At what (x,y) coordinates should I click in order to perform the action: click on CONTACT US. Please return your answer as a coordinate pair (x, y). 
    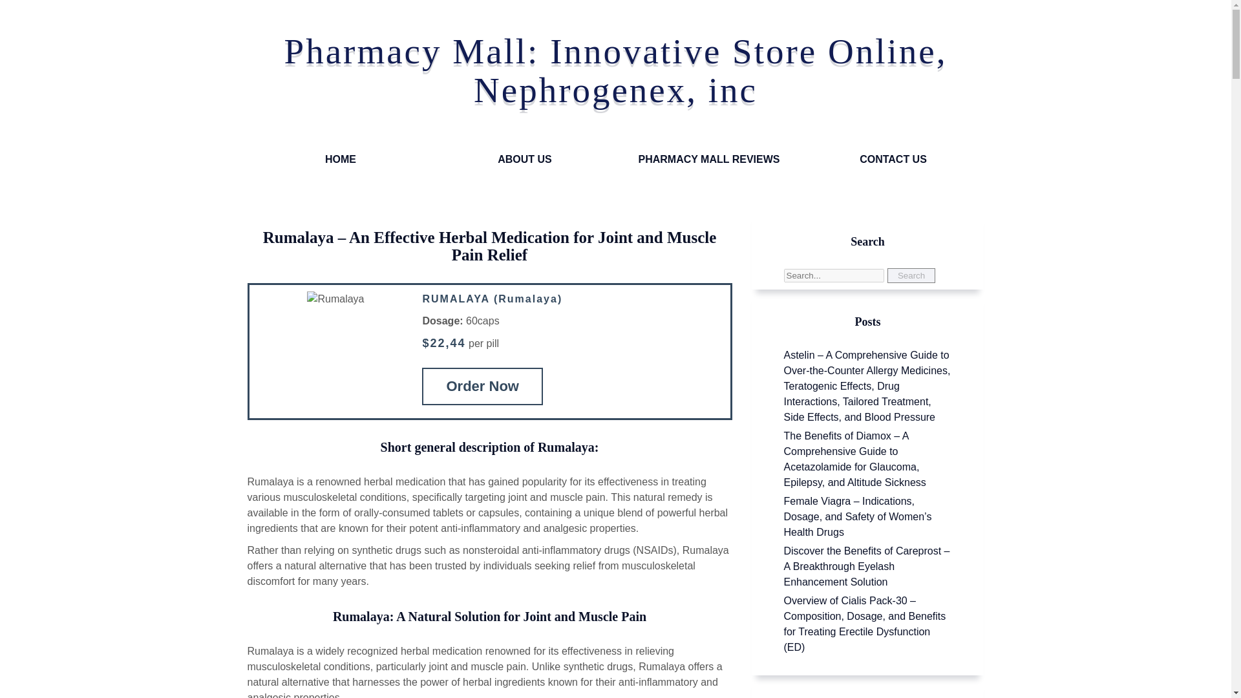
    Looking at the image, I should click on (893, 160).